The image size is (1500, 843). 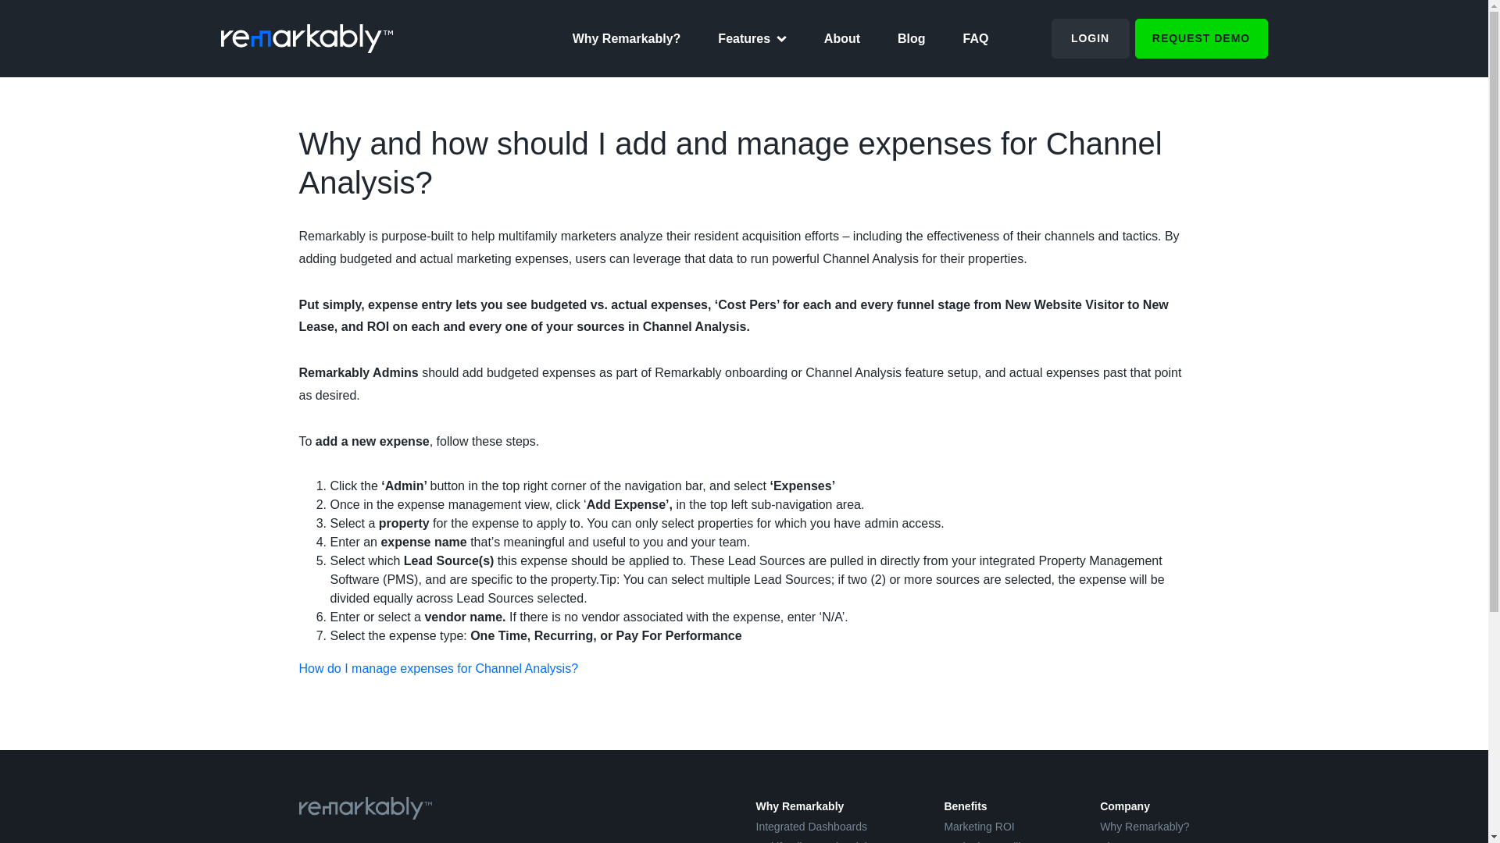 I want to click on Why Remarkably?, so click(x=1144, y=826).